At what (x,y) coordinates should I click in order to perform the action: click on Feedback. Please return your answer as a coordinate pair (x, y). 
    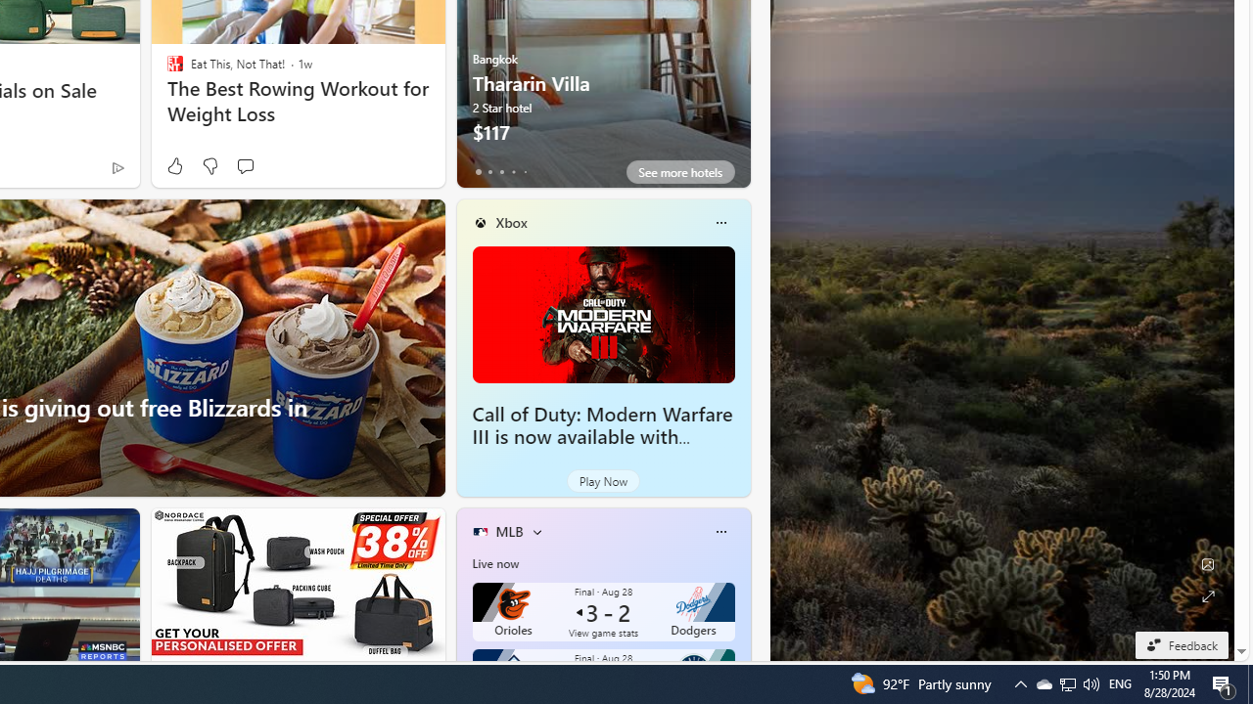
    Looking at the image, I should click on (1181, 644).